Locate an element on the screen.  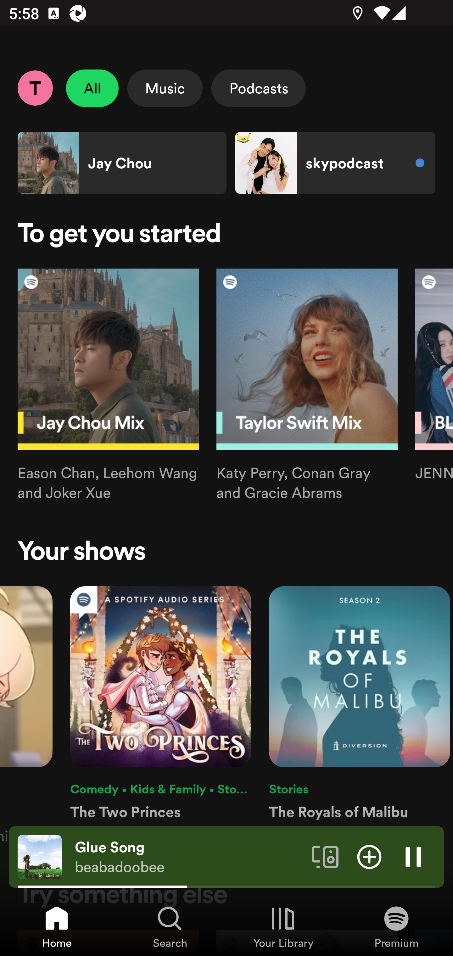
Search, Tab 2 of 4 Search Search is located at coordinates (170, 926).